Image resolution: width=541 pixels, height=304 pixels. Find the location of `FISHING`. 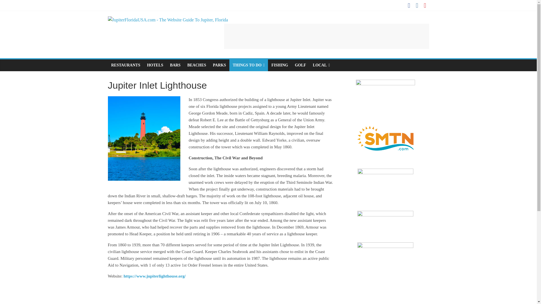

FISHING is located at coordinates (280, 65).